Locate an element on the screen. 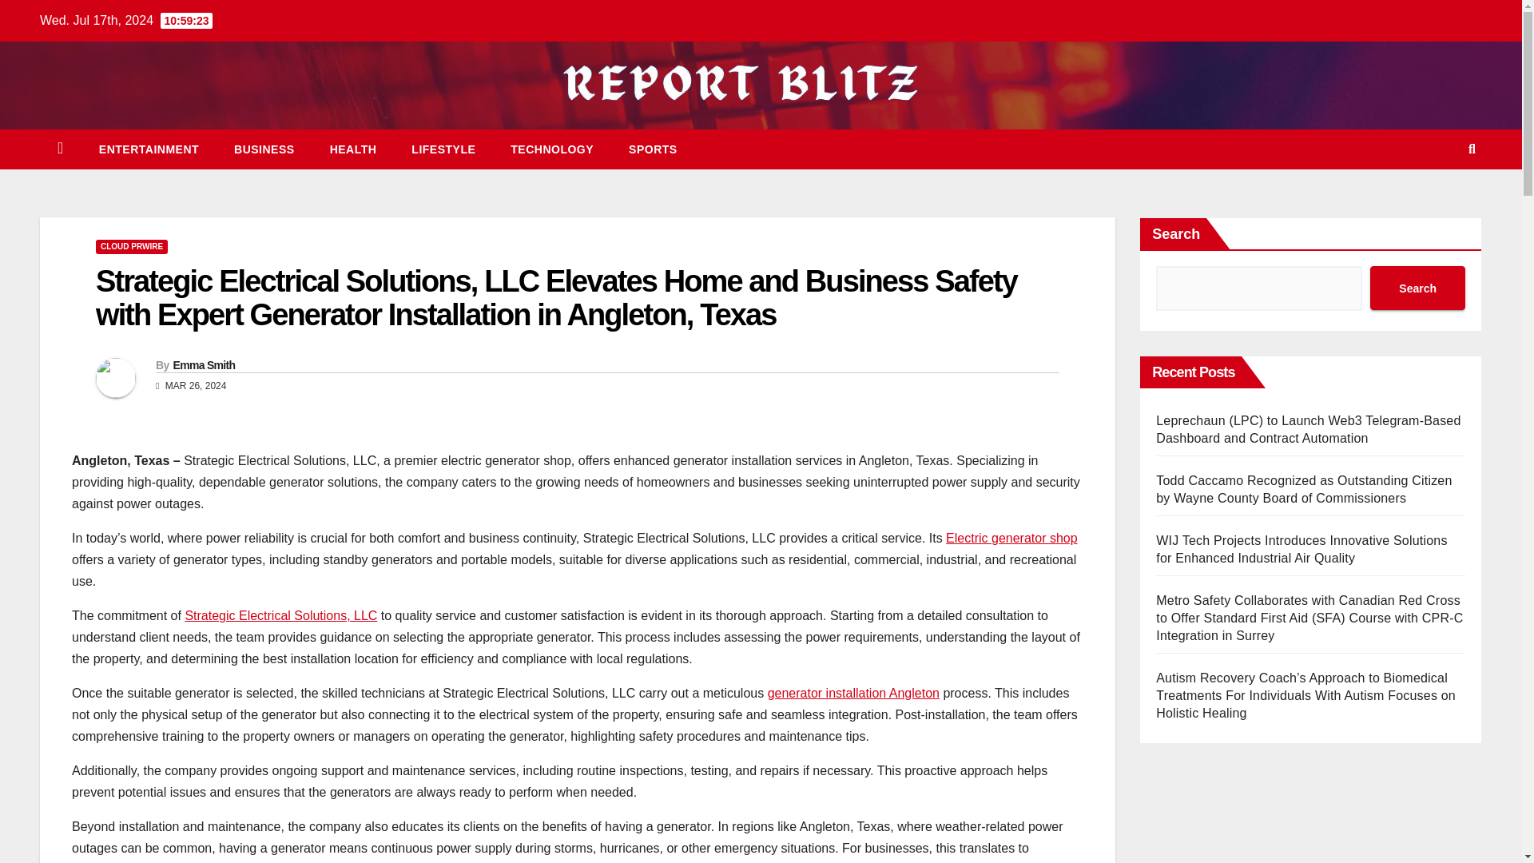 The width and height of the screenshot is (1534, 863). generator installation Angleton is located at coordinates (853, 692).